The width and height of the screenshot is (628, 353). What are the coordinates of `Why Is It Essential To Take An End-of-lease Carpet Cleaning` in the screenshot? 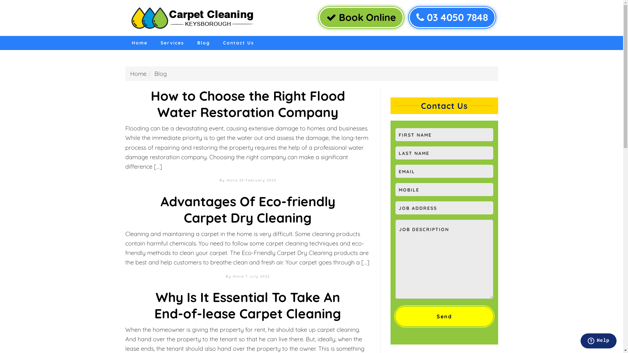 It's located at (248, 305).